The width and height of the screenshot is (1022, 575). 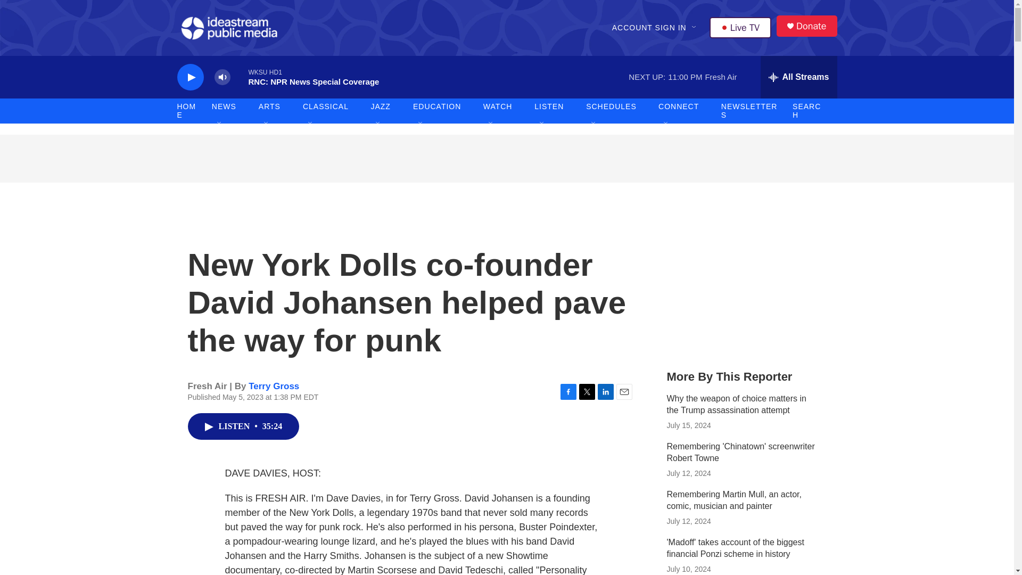 What do you see at coordinates (506, 159) in the screenshot?
I see `3rd party ad content` at bounding box center [506, 159].